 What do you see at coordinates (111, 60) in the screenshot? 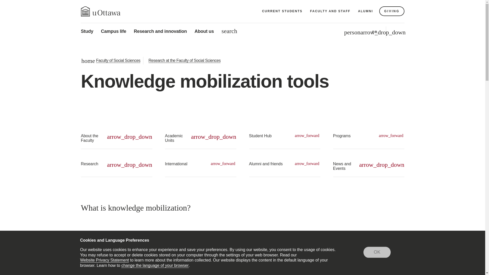
I see `home Faculty of Social Sciences` at bounding box center [111, 60].